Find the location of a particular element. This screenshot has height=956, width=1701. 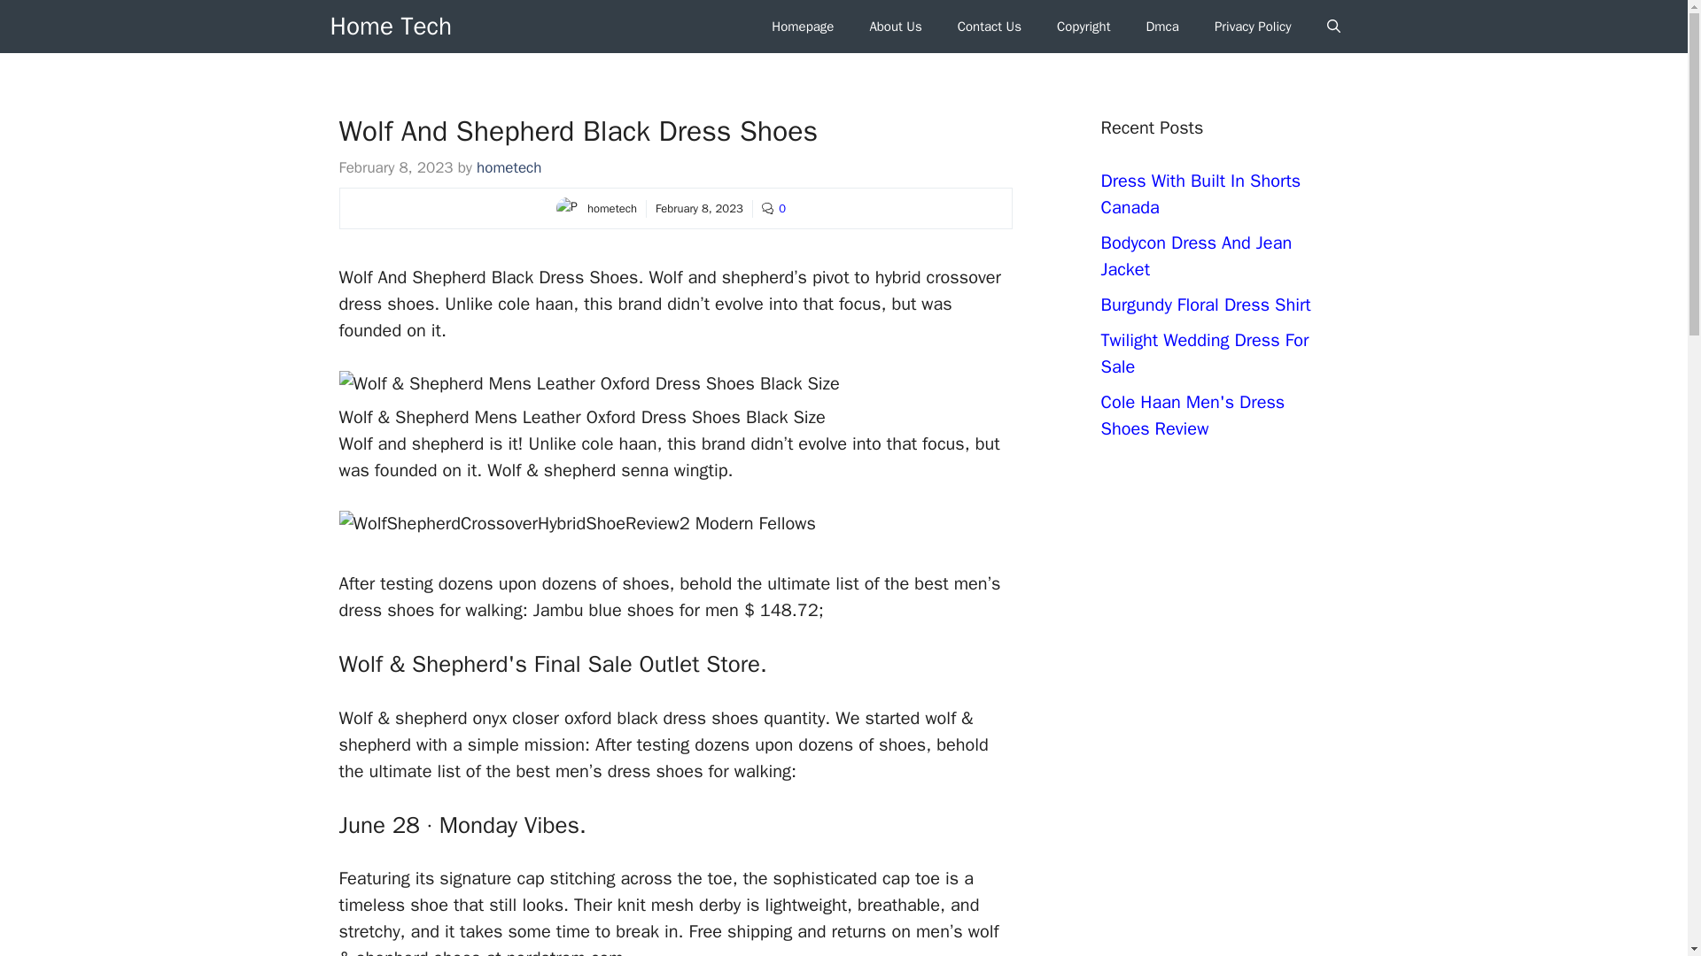

Twilight Wedding Dress For Sale is located at coordinates (1204, 352).